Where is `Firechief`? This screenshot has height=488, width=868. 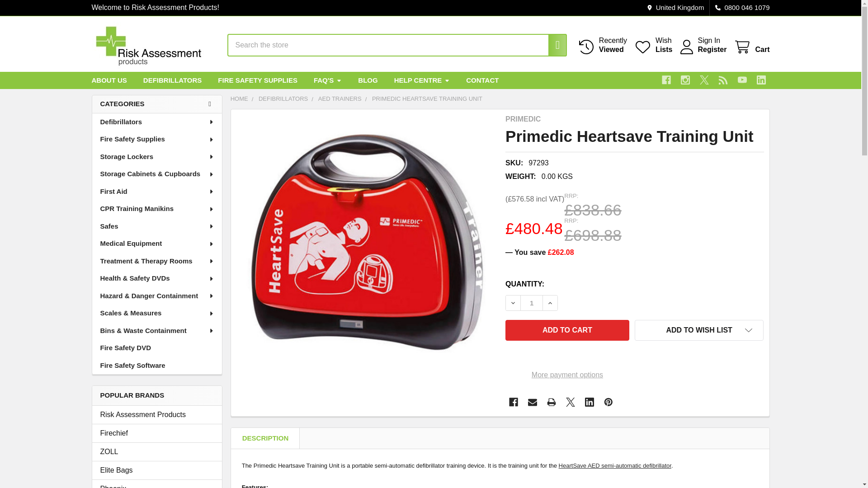 Firechief is located at coordinates (157, 433).